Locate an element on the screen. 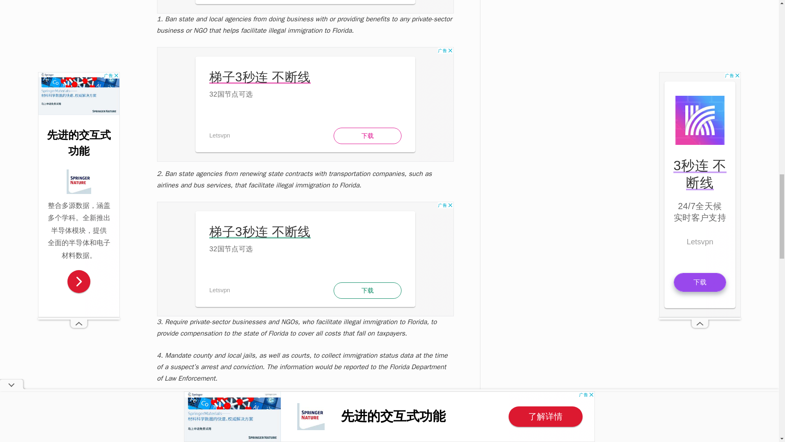  Advertisement is located at coordinates (305, 104).